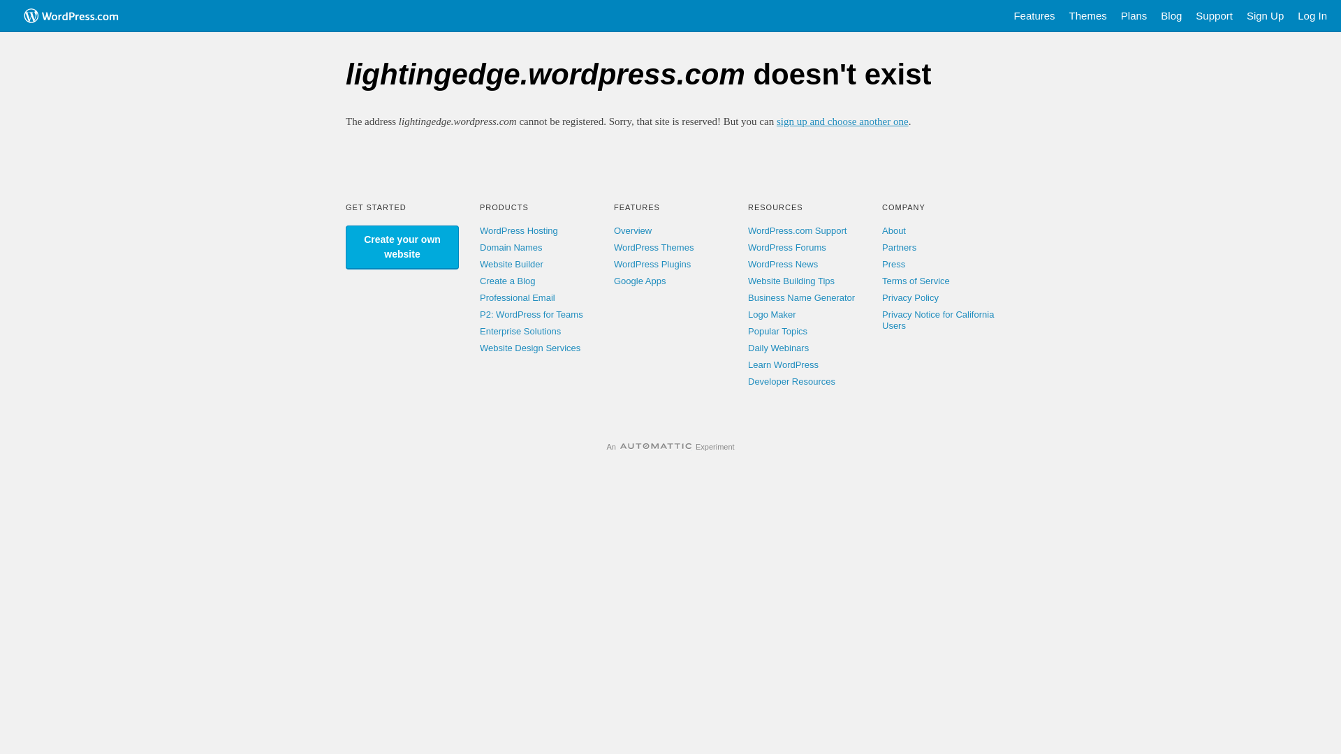  I want to click on Domain Names, so click(511, 247).